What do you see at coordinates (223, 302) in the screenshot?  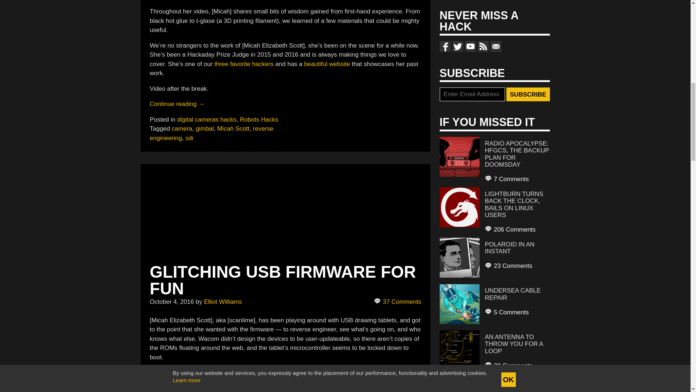 I see `Posts by Elliot Williams` at bounding box center [223, 302].